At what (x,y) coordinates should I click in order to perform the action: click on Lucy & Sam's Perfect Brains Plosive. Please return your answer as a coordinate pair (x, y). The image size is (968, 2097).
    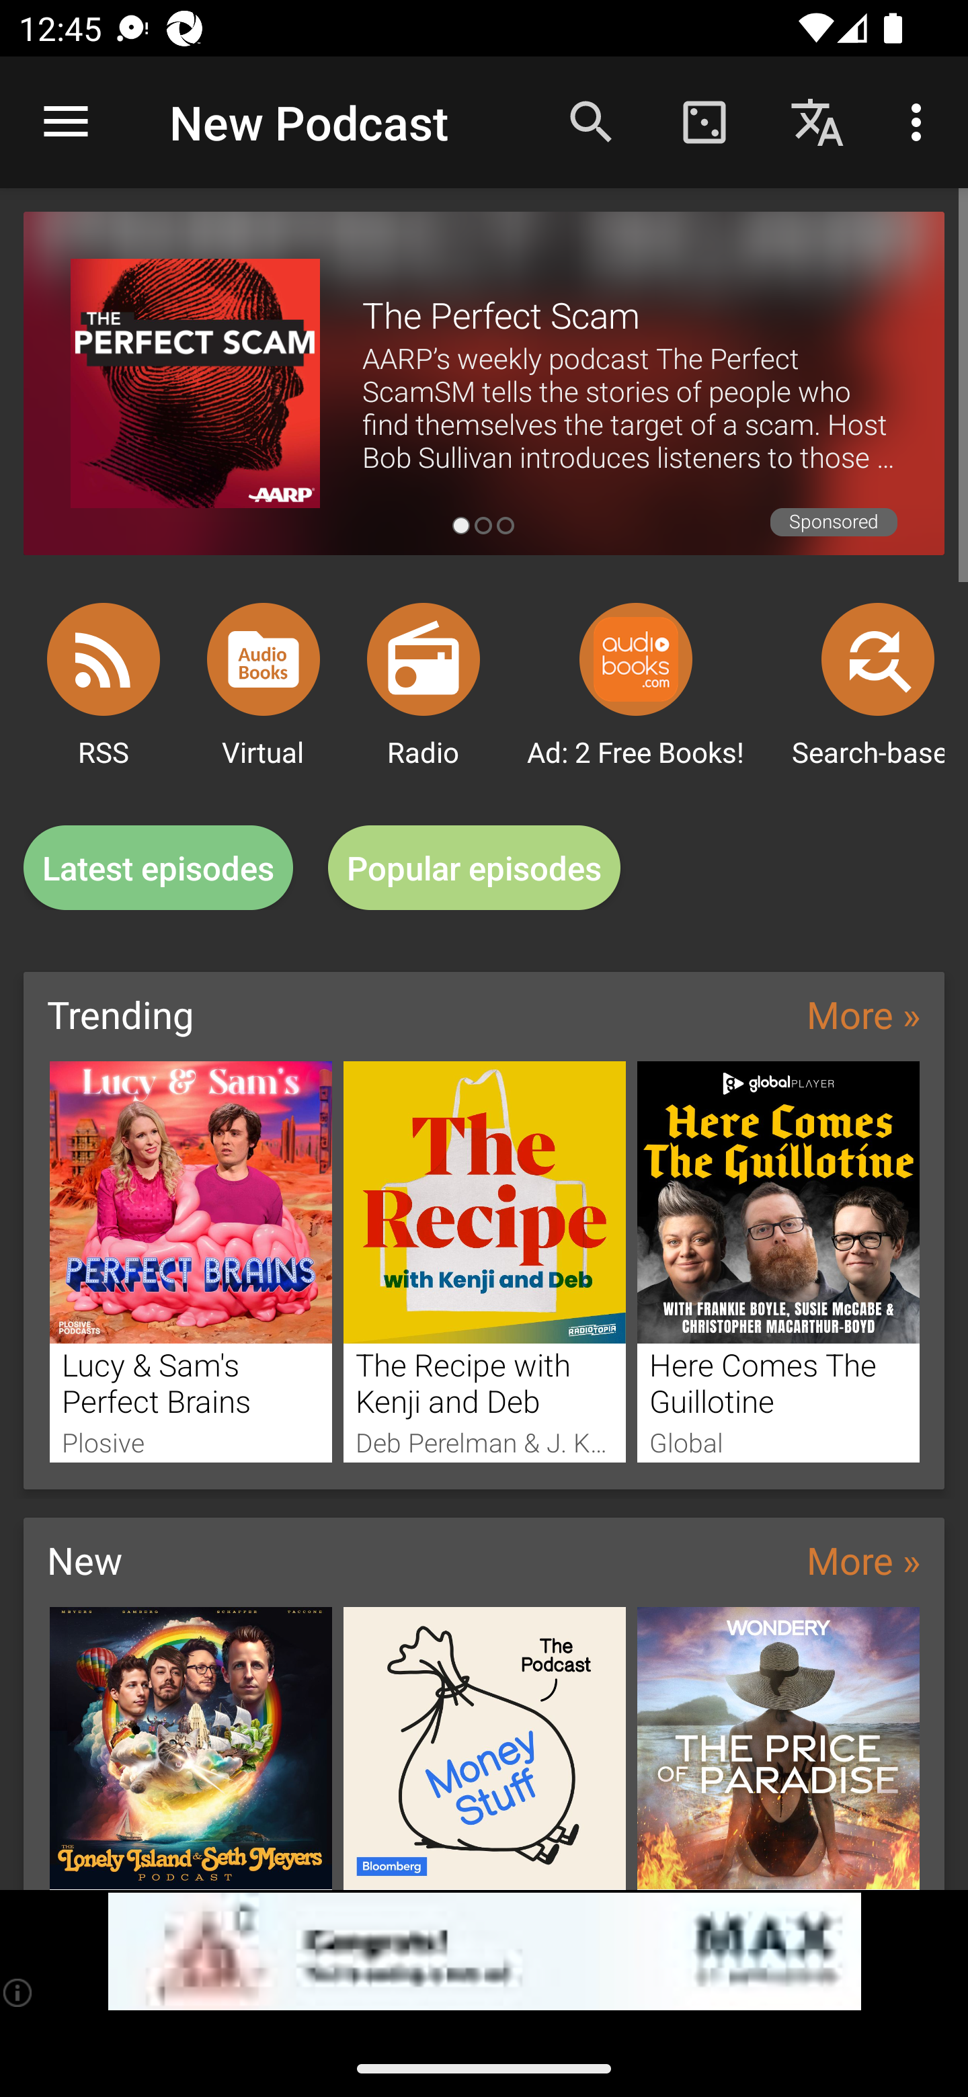
    Looking at the image, I should click on (190, 1261).